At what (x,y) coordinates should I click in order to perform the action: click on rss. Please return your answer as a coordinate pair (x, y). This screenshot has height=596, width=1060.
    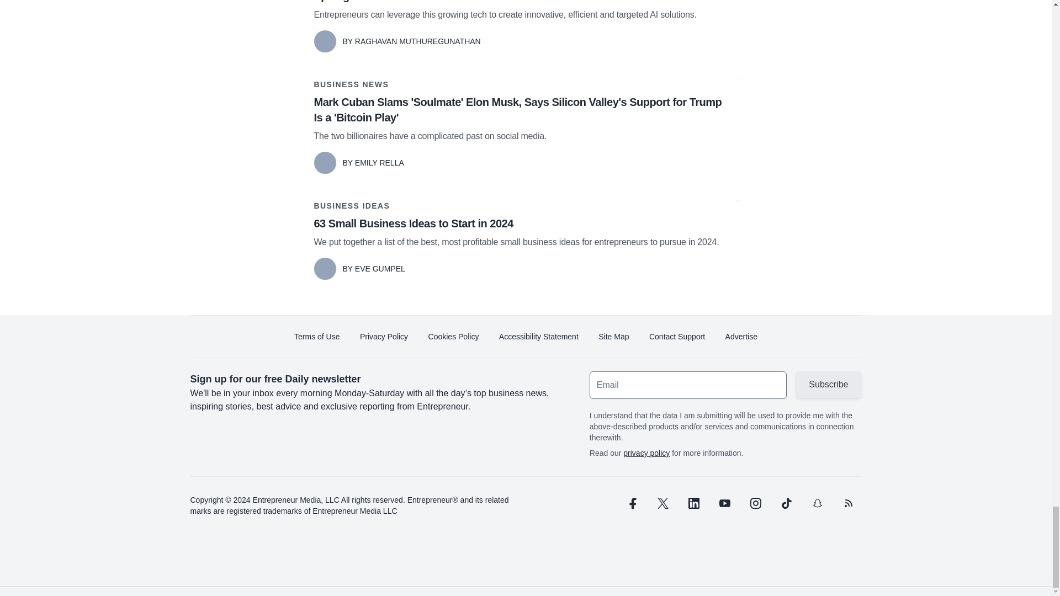
    Looking at the image, I should click on (848, 503).